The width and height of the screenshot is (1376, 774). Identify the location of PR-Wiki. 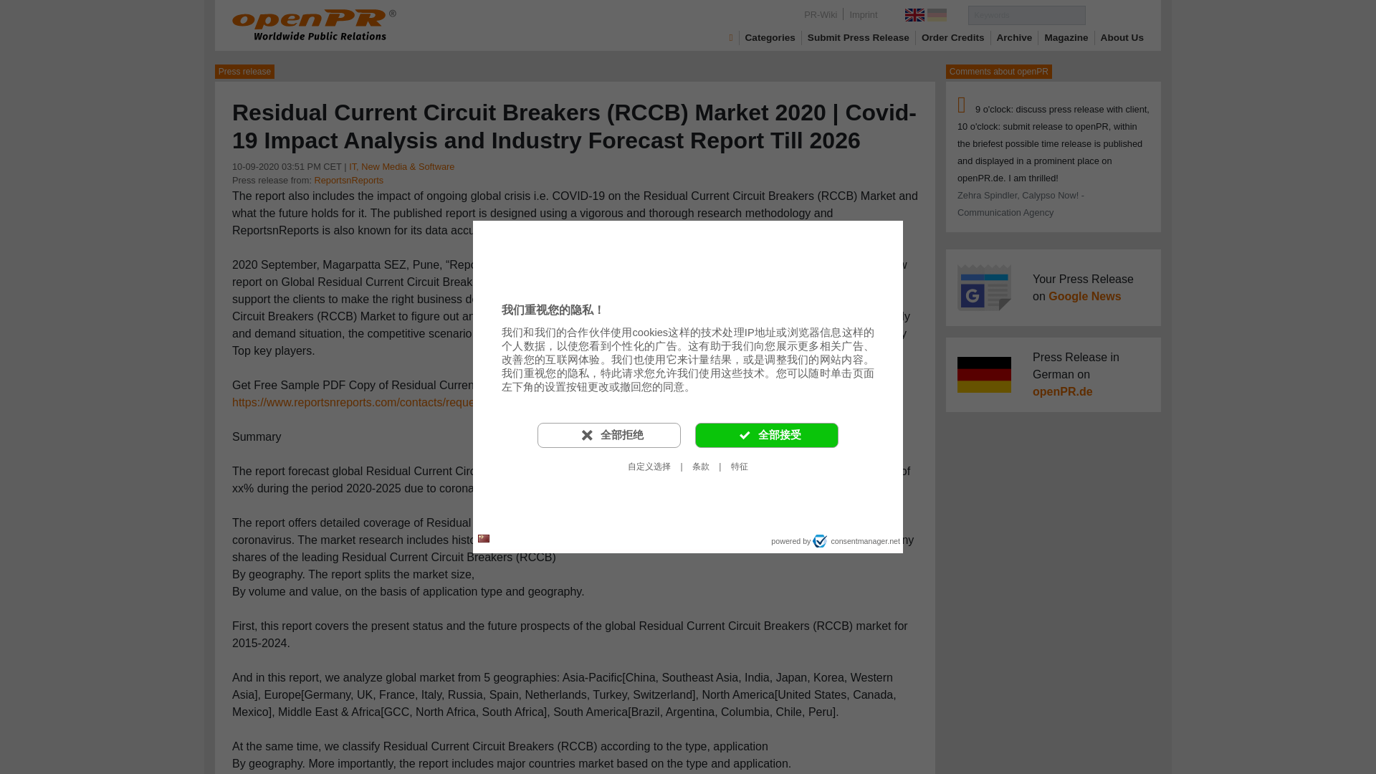
(820, 14).